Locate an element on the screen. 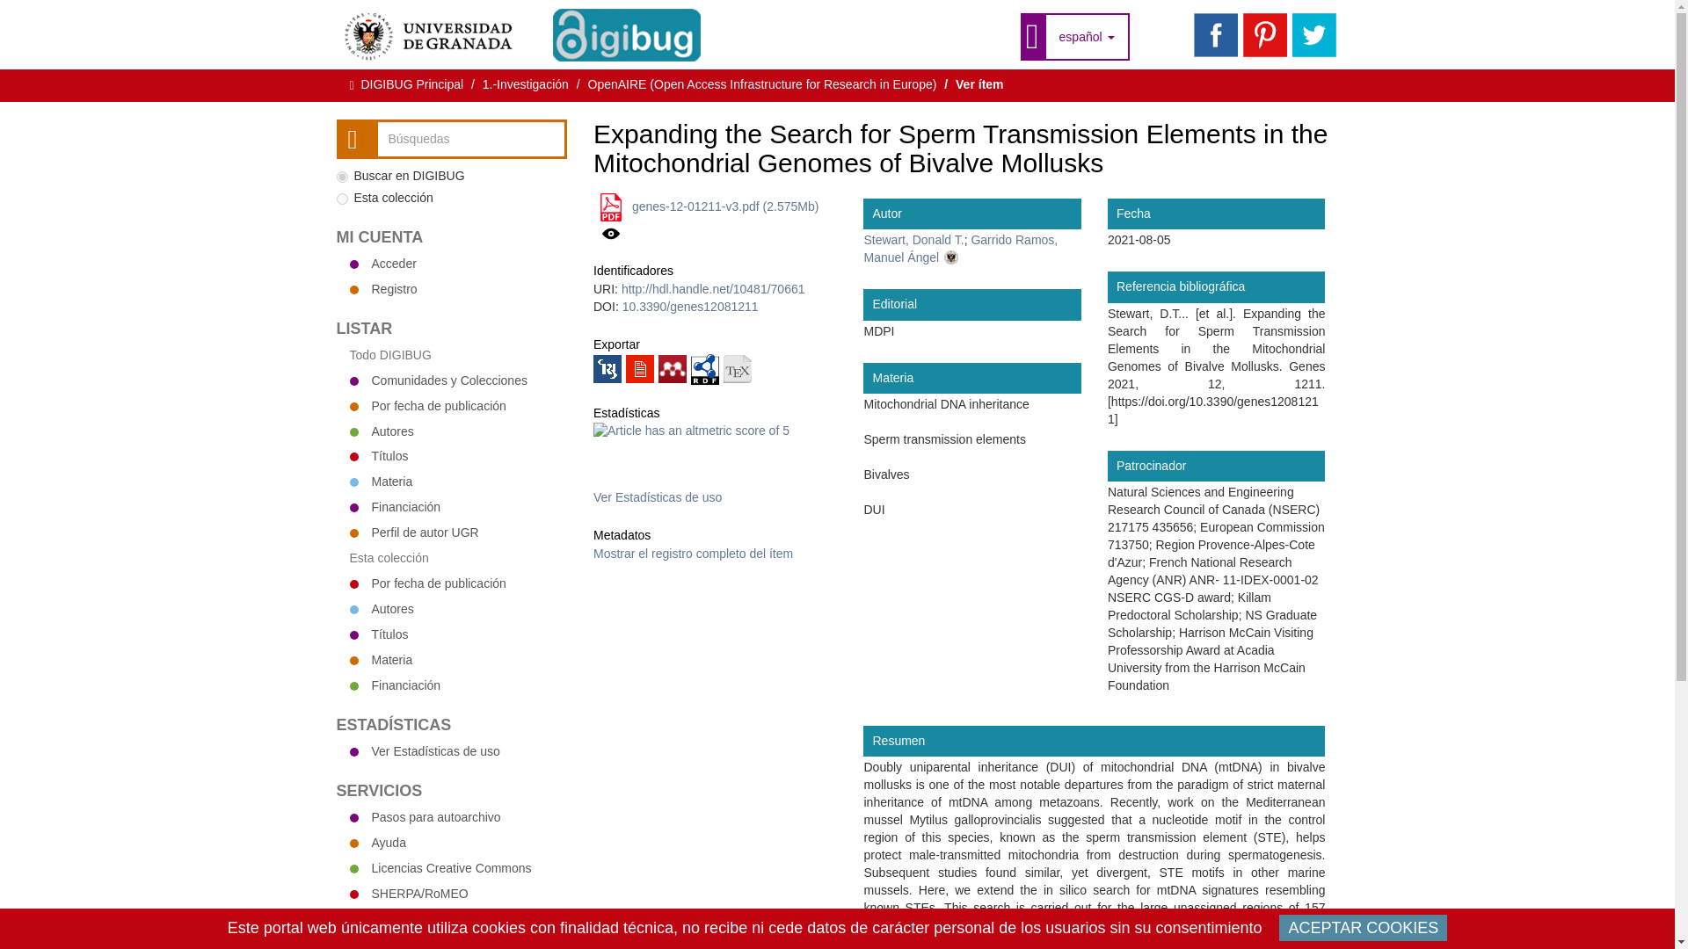 The height and width of the screenshot is (949, 1688). Bibtex is located at coordinates (737, 369).